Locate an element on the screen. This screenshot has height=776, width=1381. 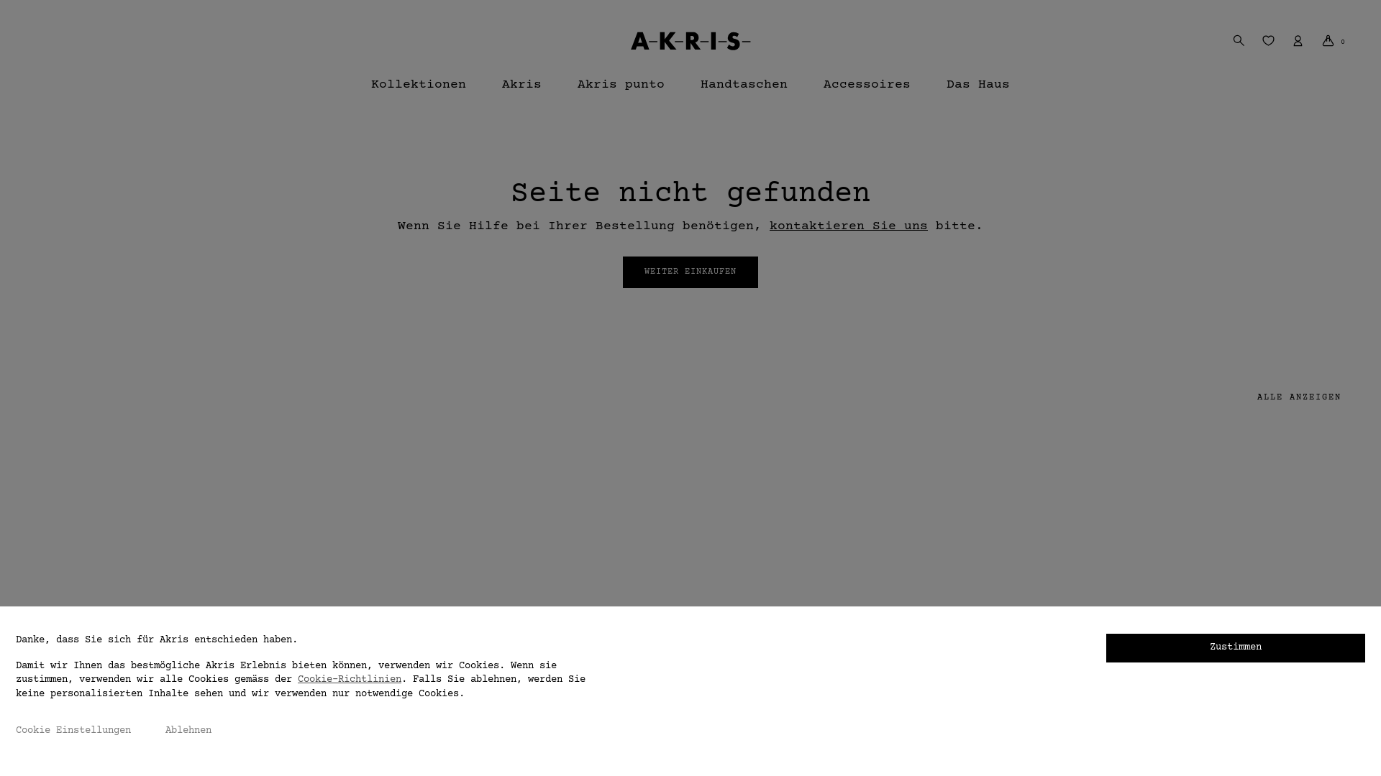
AGB is located at coordinates (347, 525).